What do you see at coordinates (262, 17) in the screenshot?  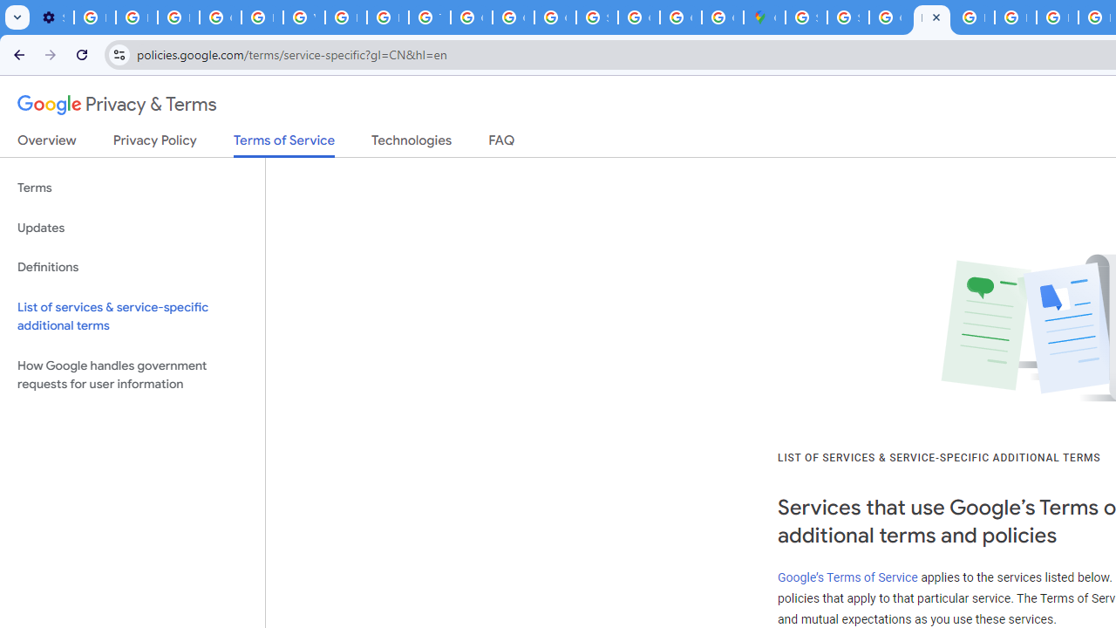 I see `Privacy Help Center - Policies Help` at bounding box center [262, 17].